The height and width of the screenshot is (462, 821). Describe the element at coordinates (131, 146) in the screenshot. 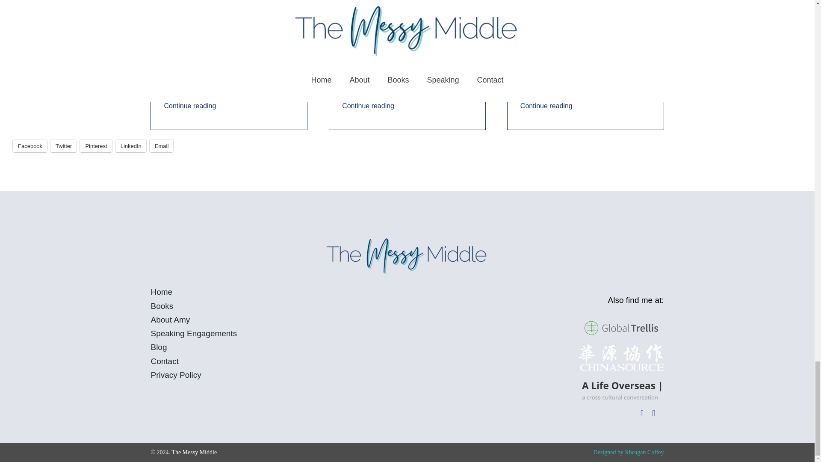

I see `Click to share on LinkedIn` at that location.